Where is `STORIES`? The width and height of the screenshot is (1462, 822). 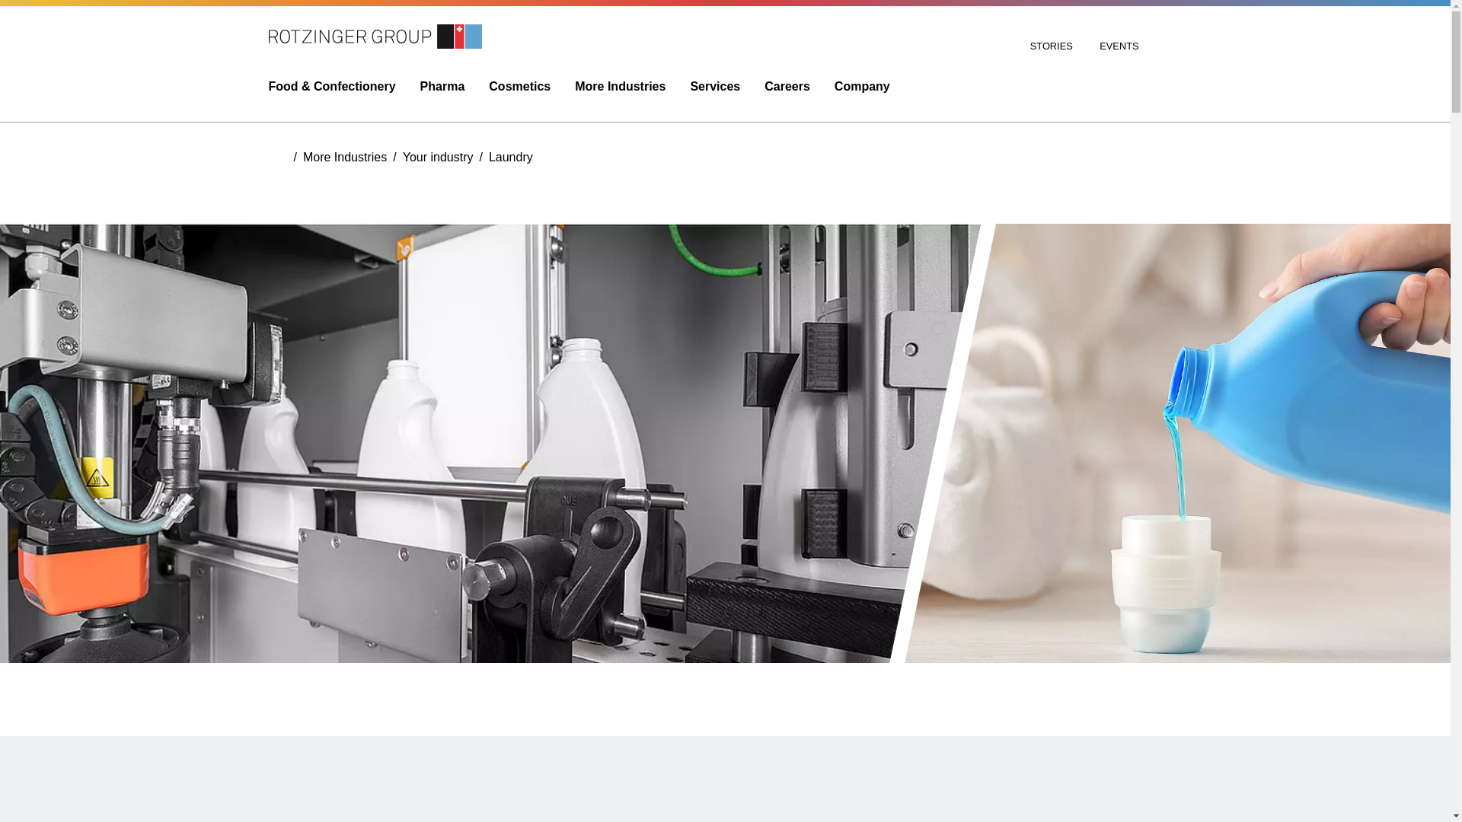 STORIES is located at coordinates (1053, 46).